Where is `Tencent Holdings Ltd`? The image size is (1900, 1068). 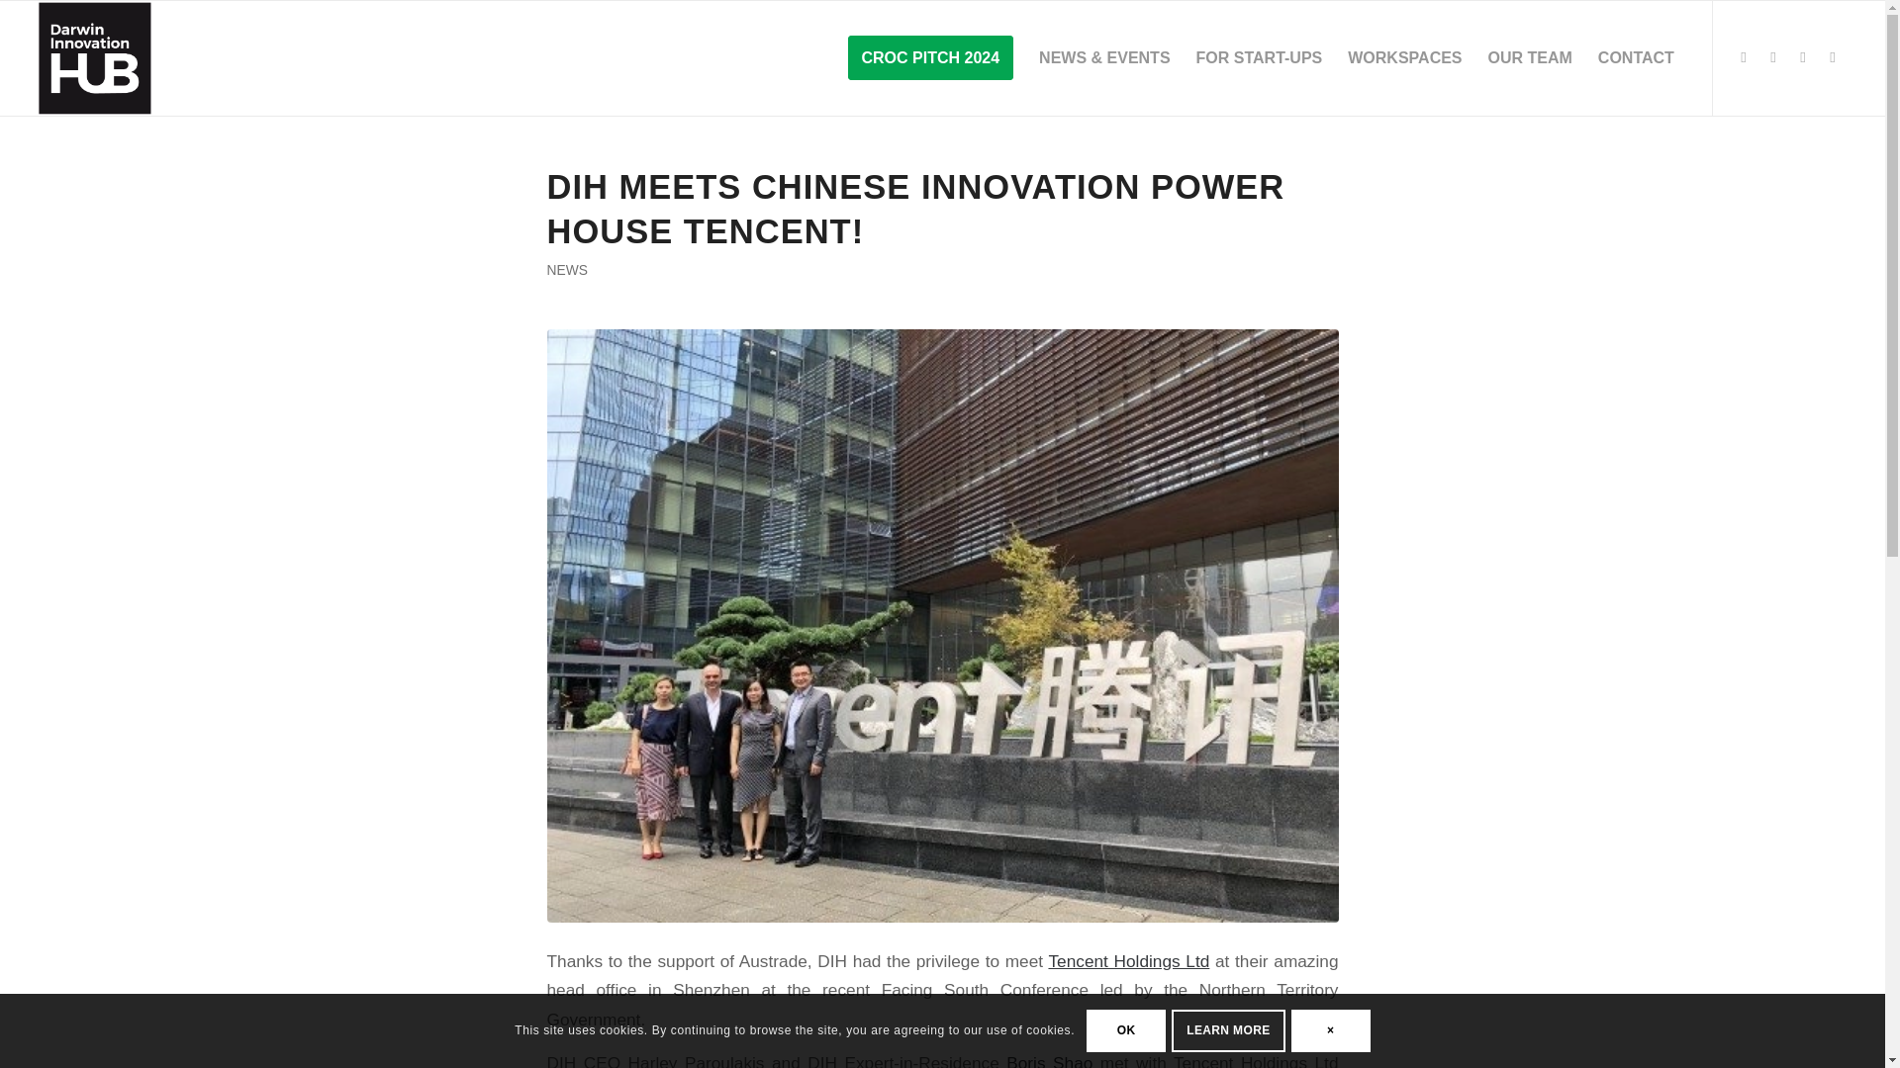 Tencent Holdings Ltd is located at coordinates (1128, 961).